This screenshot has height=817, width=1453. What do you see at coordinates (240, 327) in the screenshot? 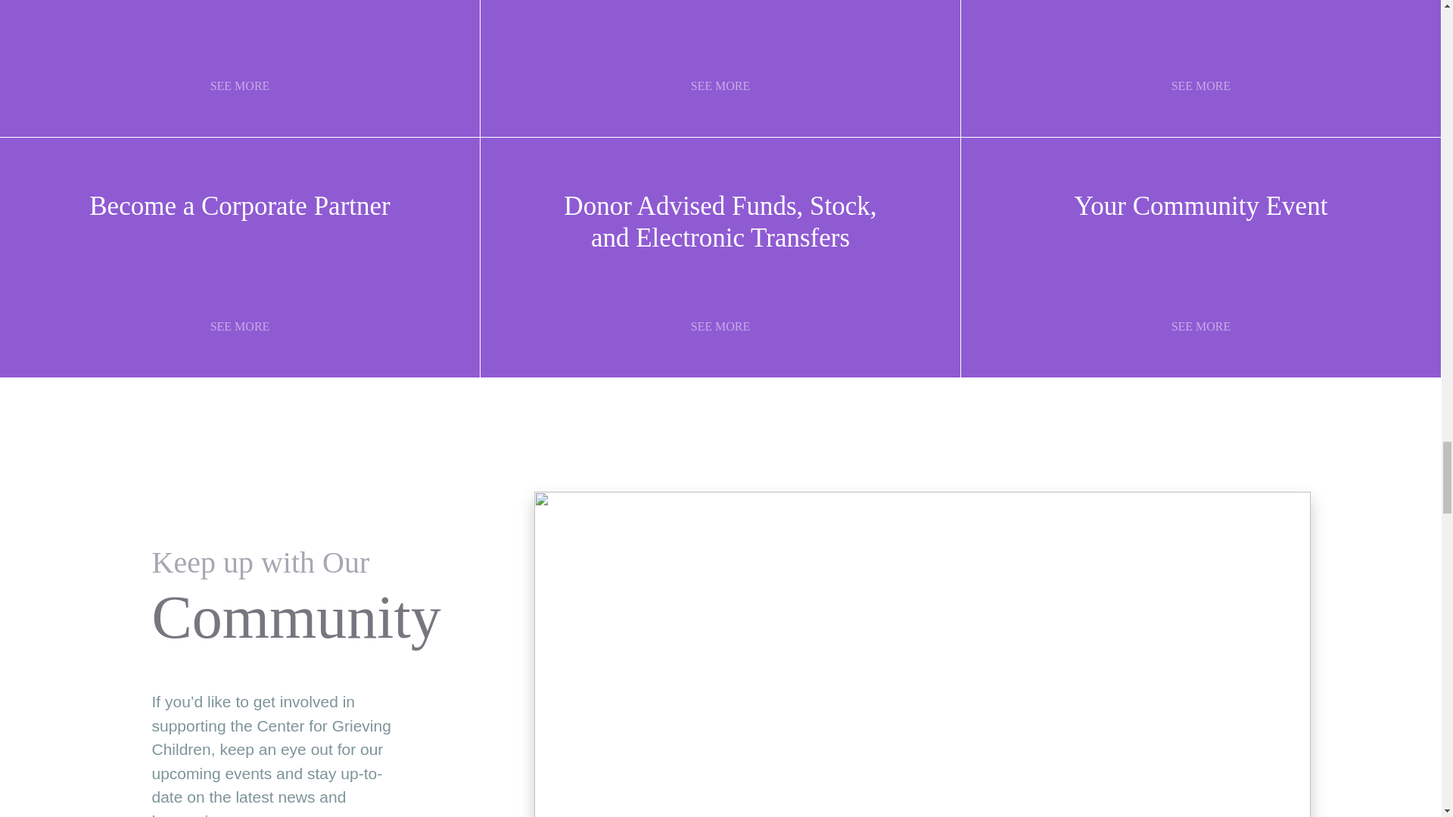
I see `SEE MORE` at bounding box center [240, 327].